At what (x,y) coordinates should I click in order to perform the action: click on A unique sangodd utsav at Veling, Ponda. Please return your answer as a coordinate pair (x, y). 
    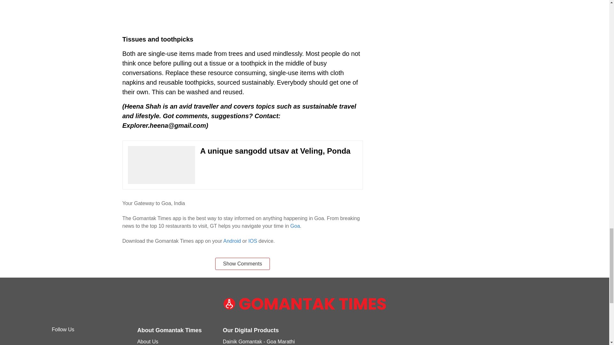
    Looking at the image, I should click on (242, 165).